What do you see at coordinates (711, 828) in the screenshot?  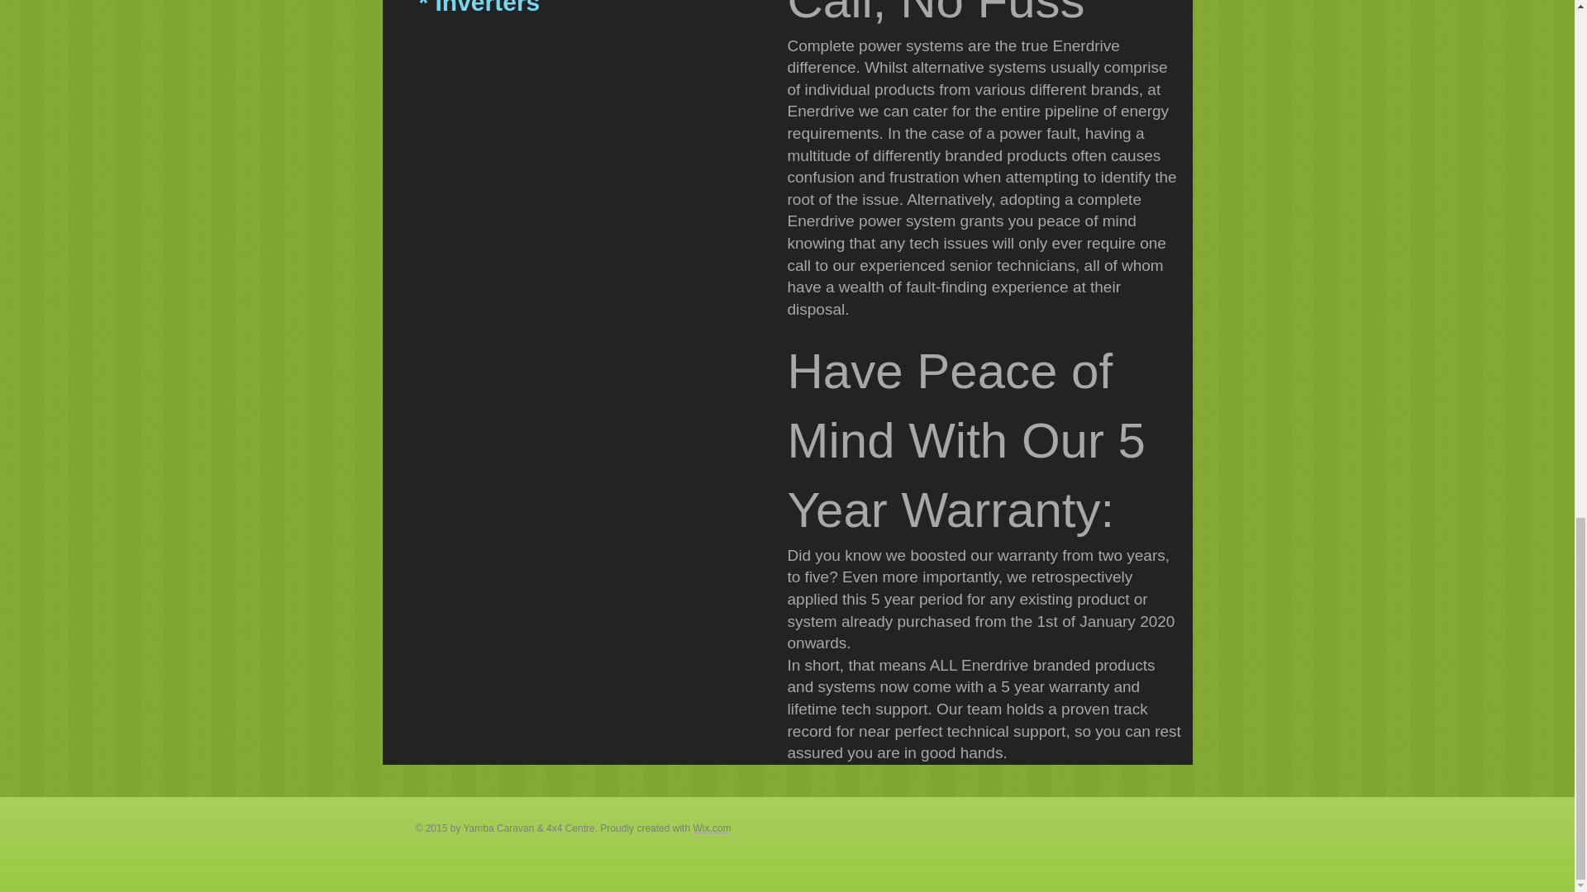 I see `Wix.com` at bounding box center [711, 828].